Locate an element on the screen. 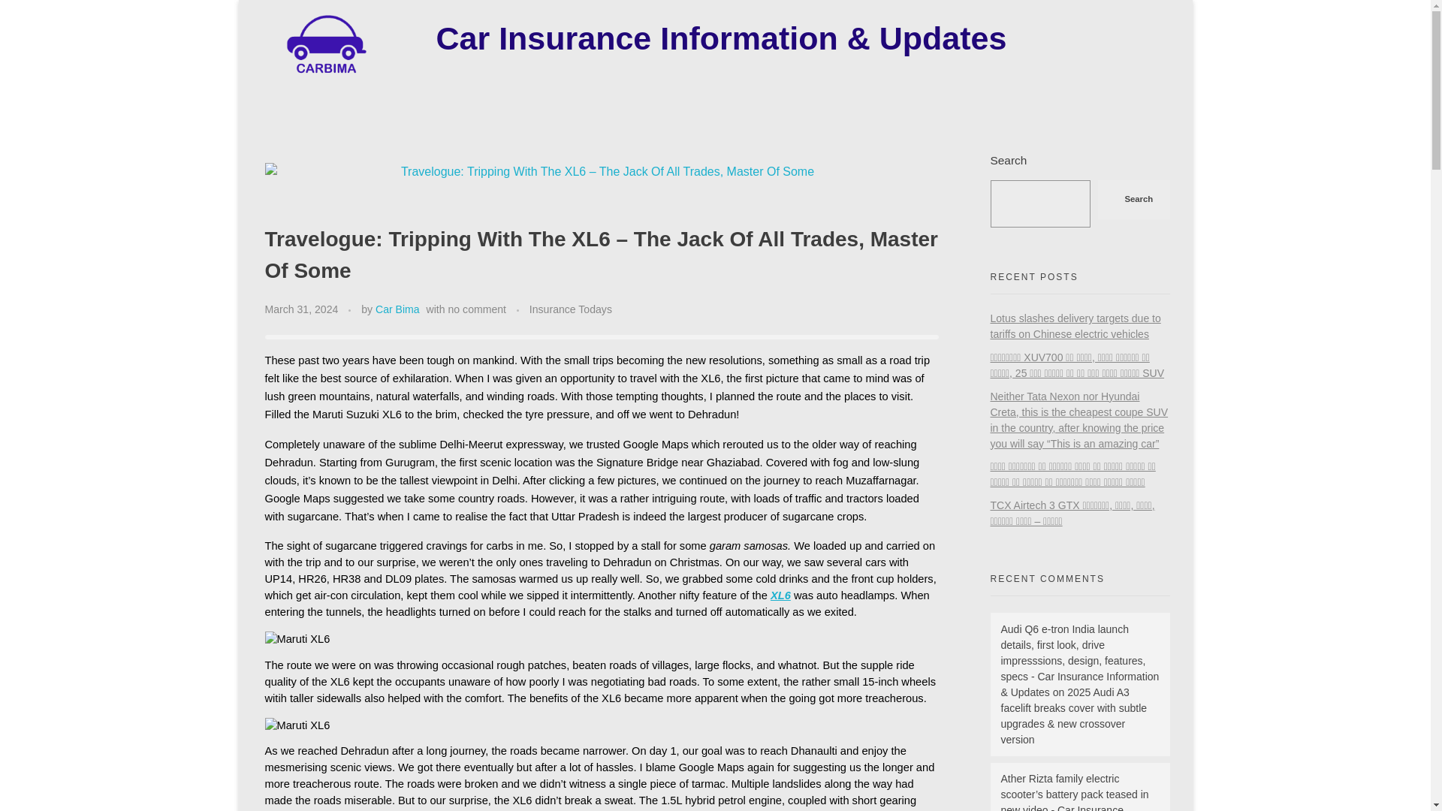 The image size is (1442, 811). View all posts in Insurance Todays is located at coordinates (570, 309).